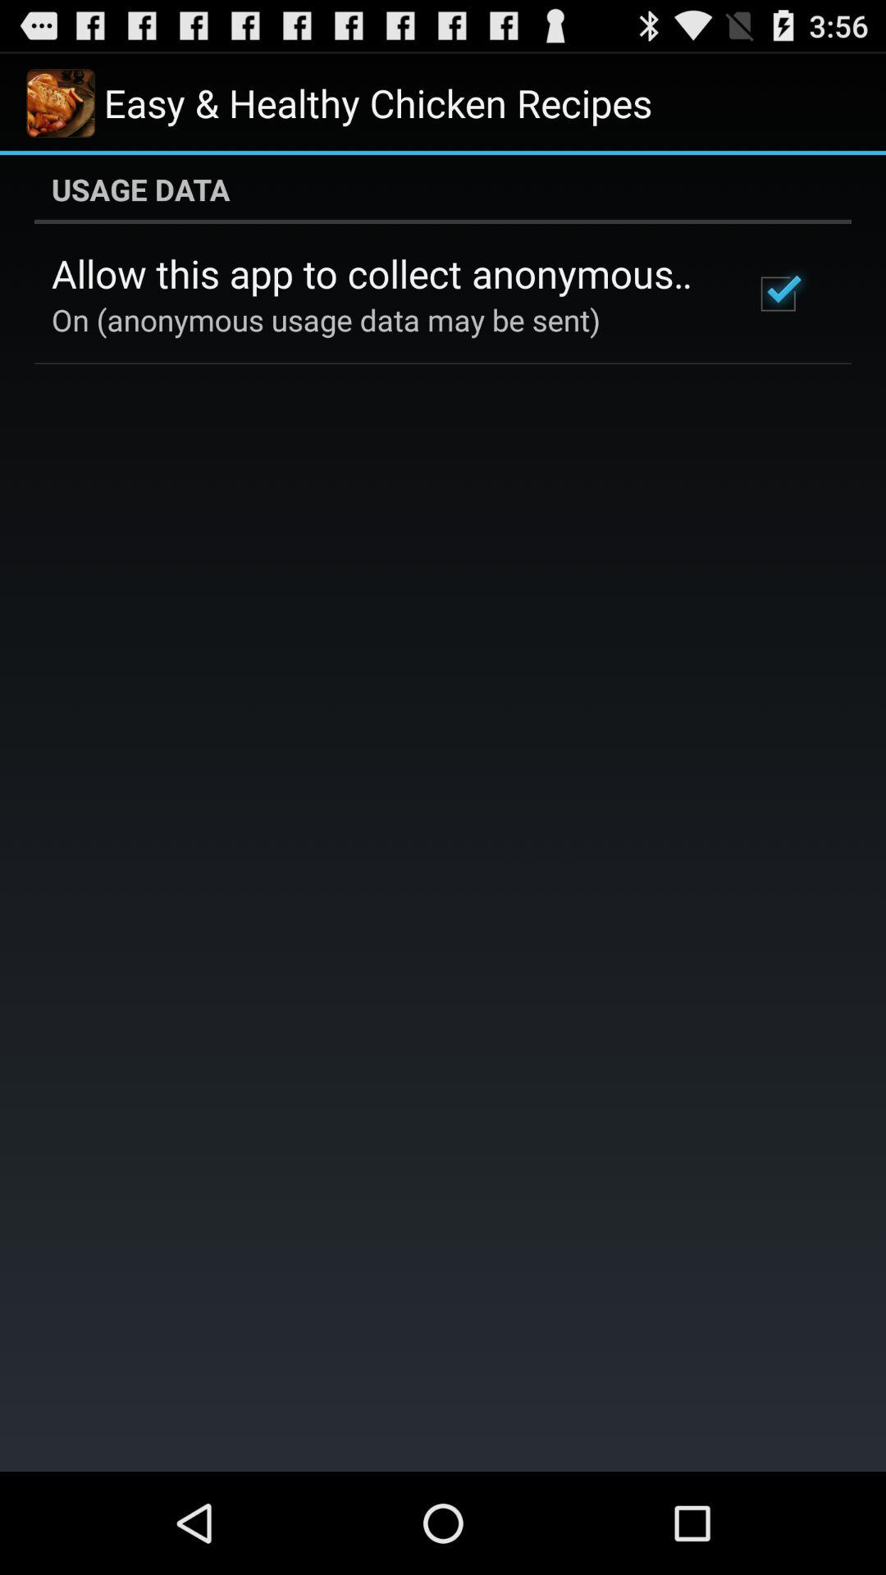 Image resolution: width=886 pixels, height=1575 pixels. What do you see at coordinates (381, 273) in the screenshot?
I see `turn on app above on anonymous usage icon` at bounding box center [381, 273].